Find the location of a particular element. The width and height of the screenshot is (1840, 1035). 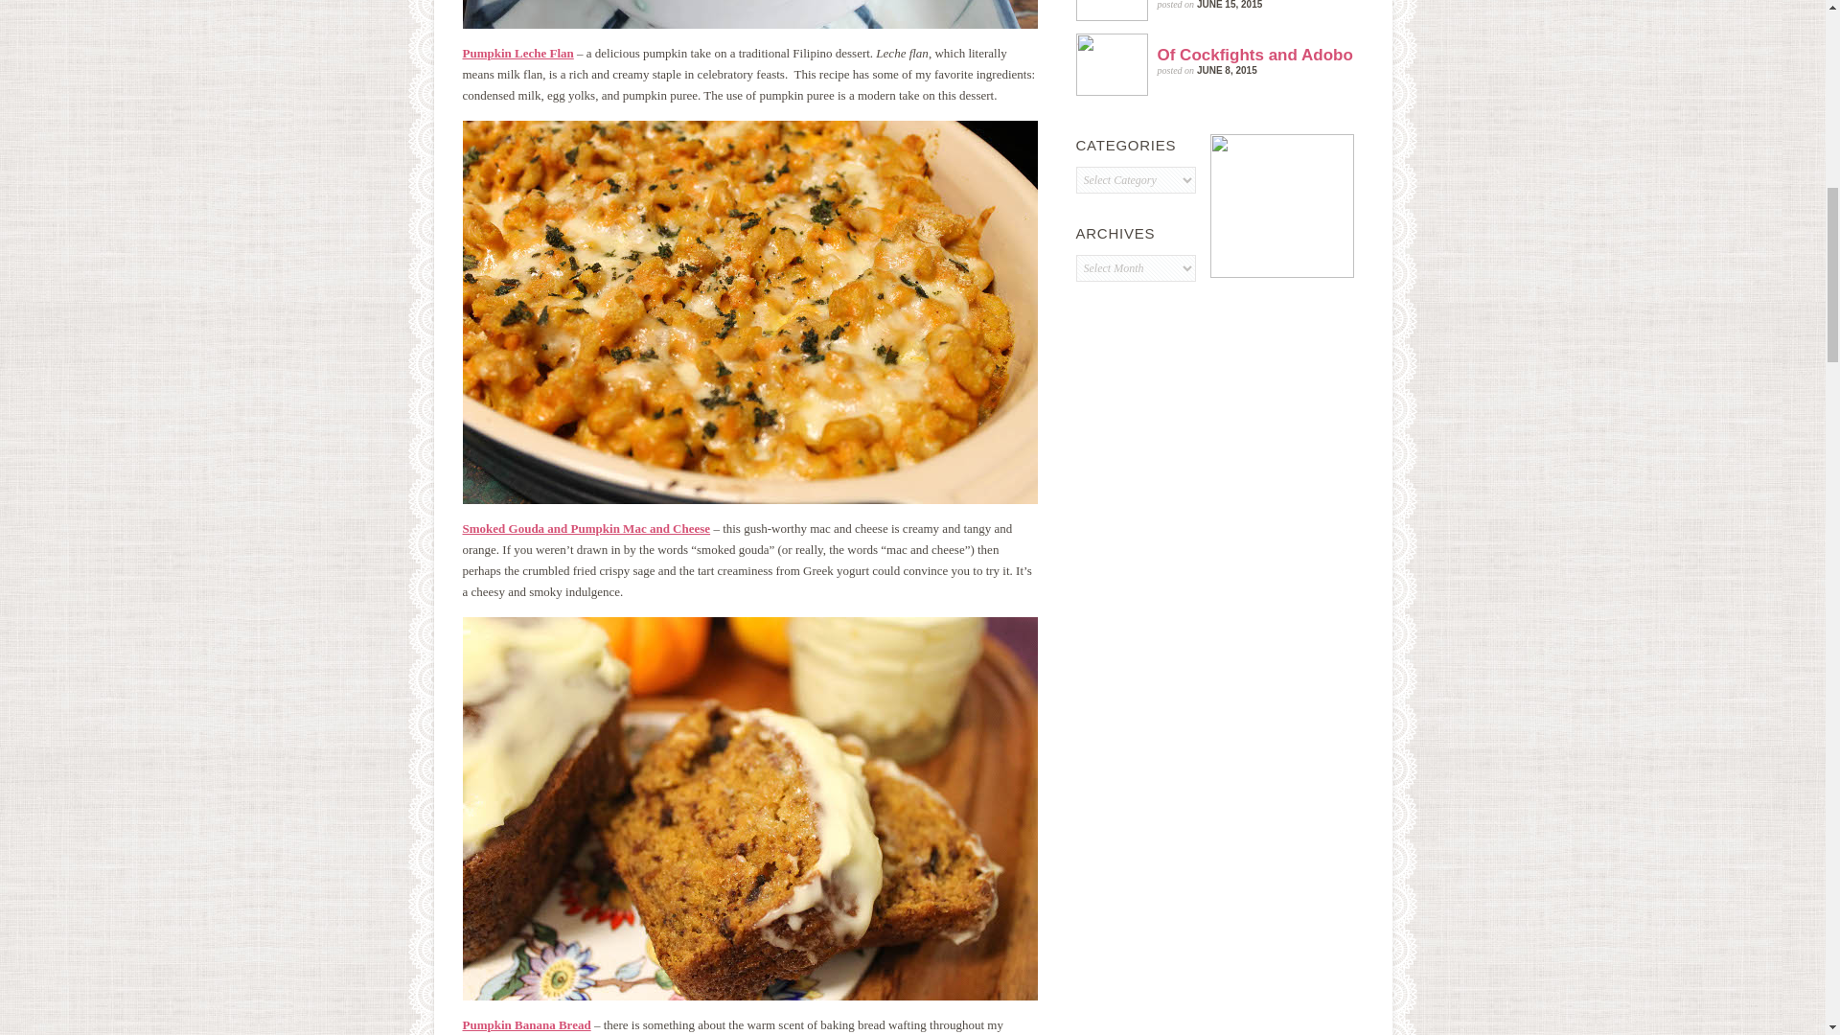

Pumpkin Leche Flan is located at coordinates (517, 52).